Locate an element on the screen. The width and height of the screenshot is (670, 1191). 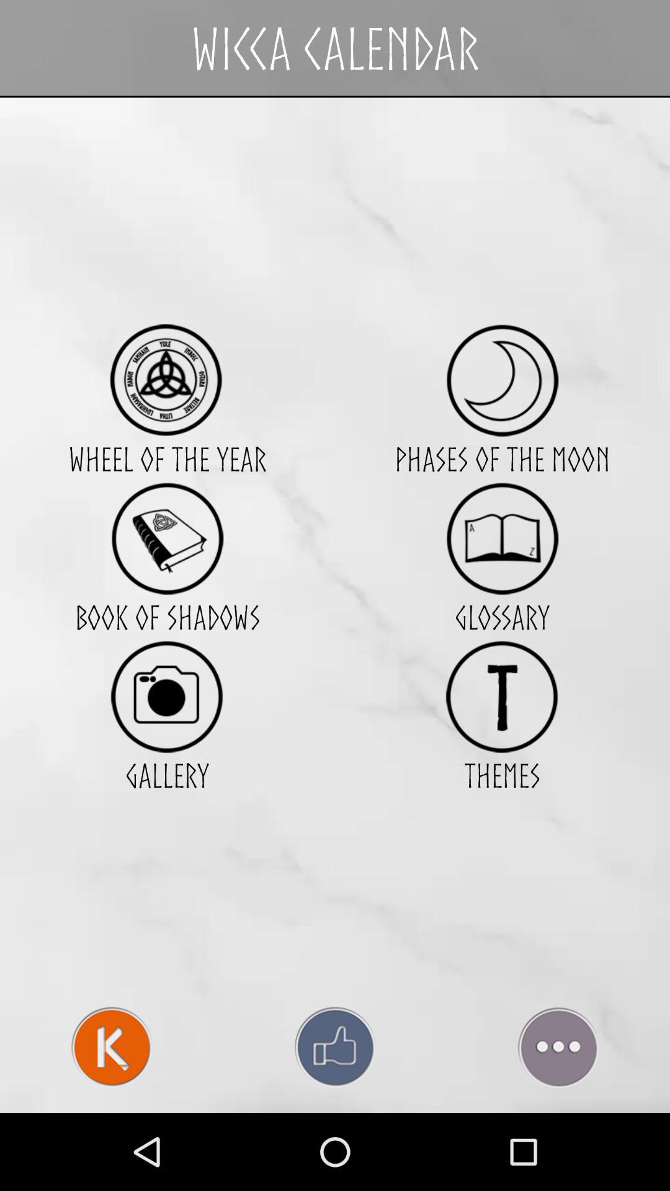
like page is located at coordinates (335, 1047).